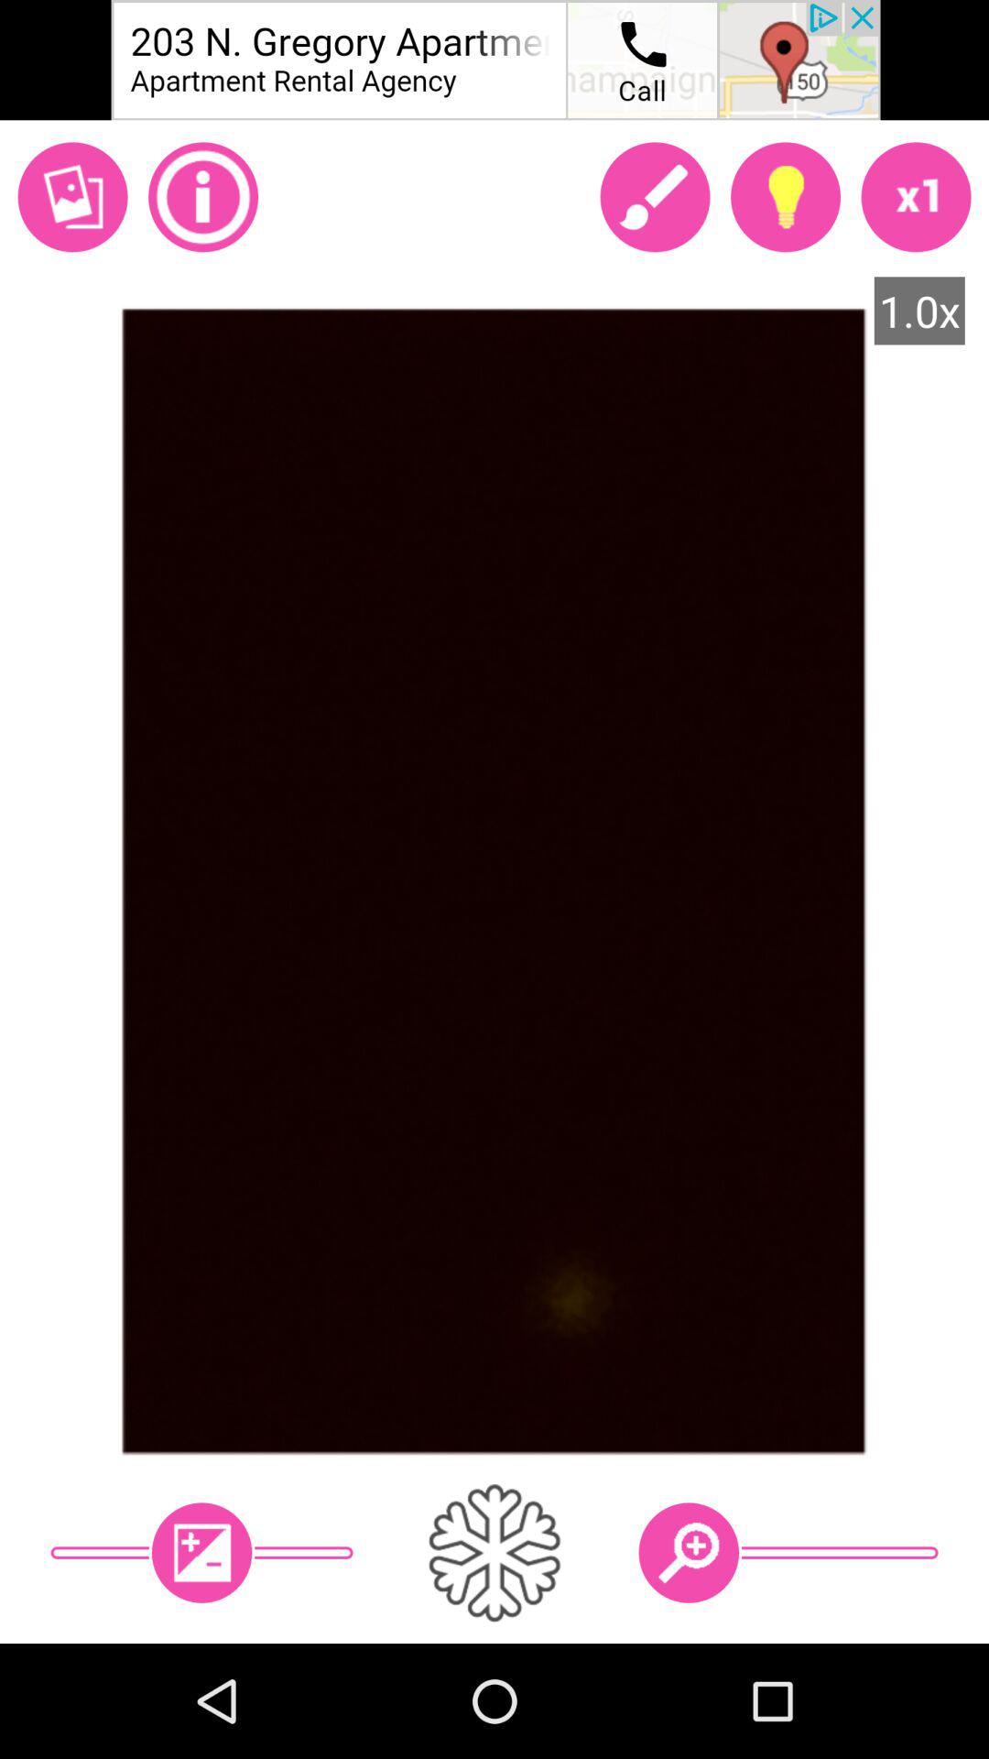  Describe the element at coordinates (494, 60) in the screenshot. I see `advert` at that location.